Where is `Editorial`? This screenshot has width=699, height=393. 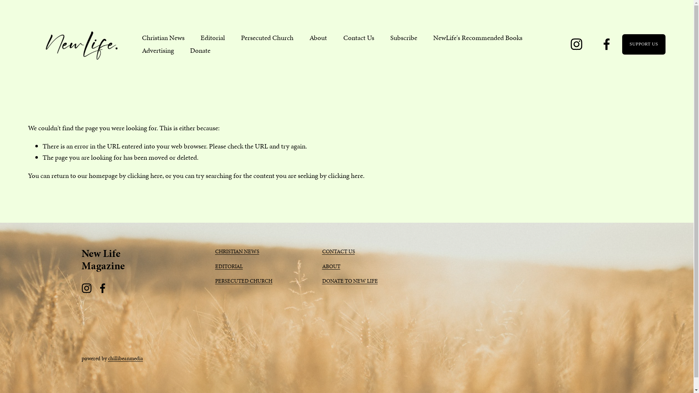
Editorial is located at coordinates (213, 38).